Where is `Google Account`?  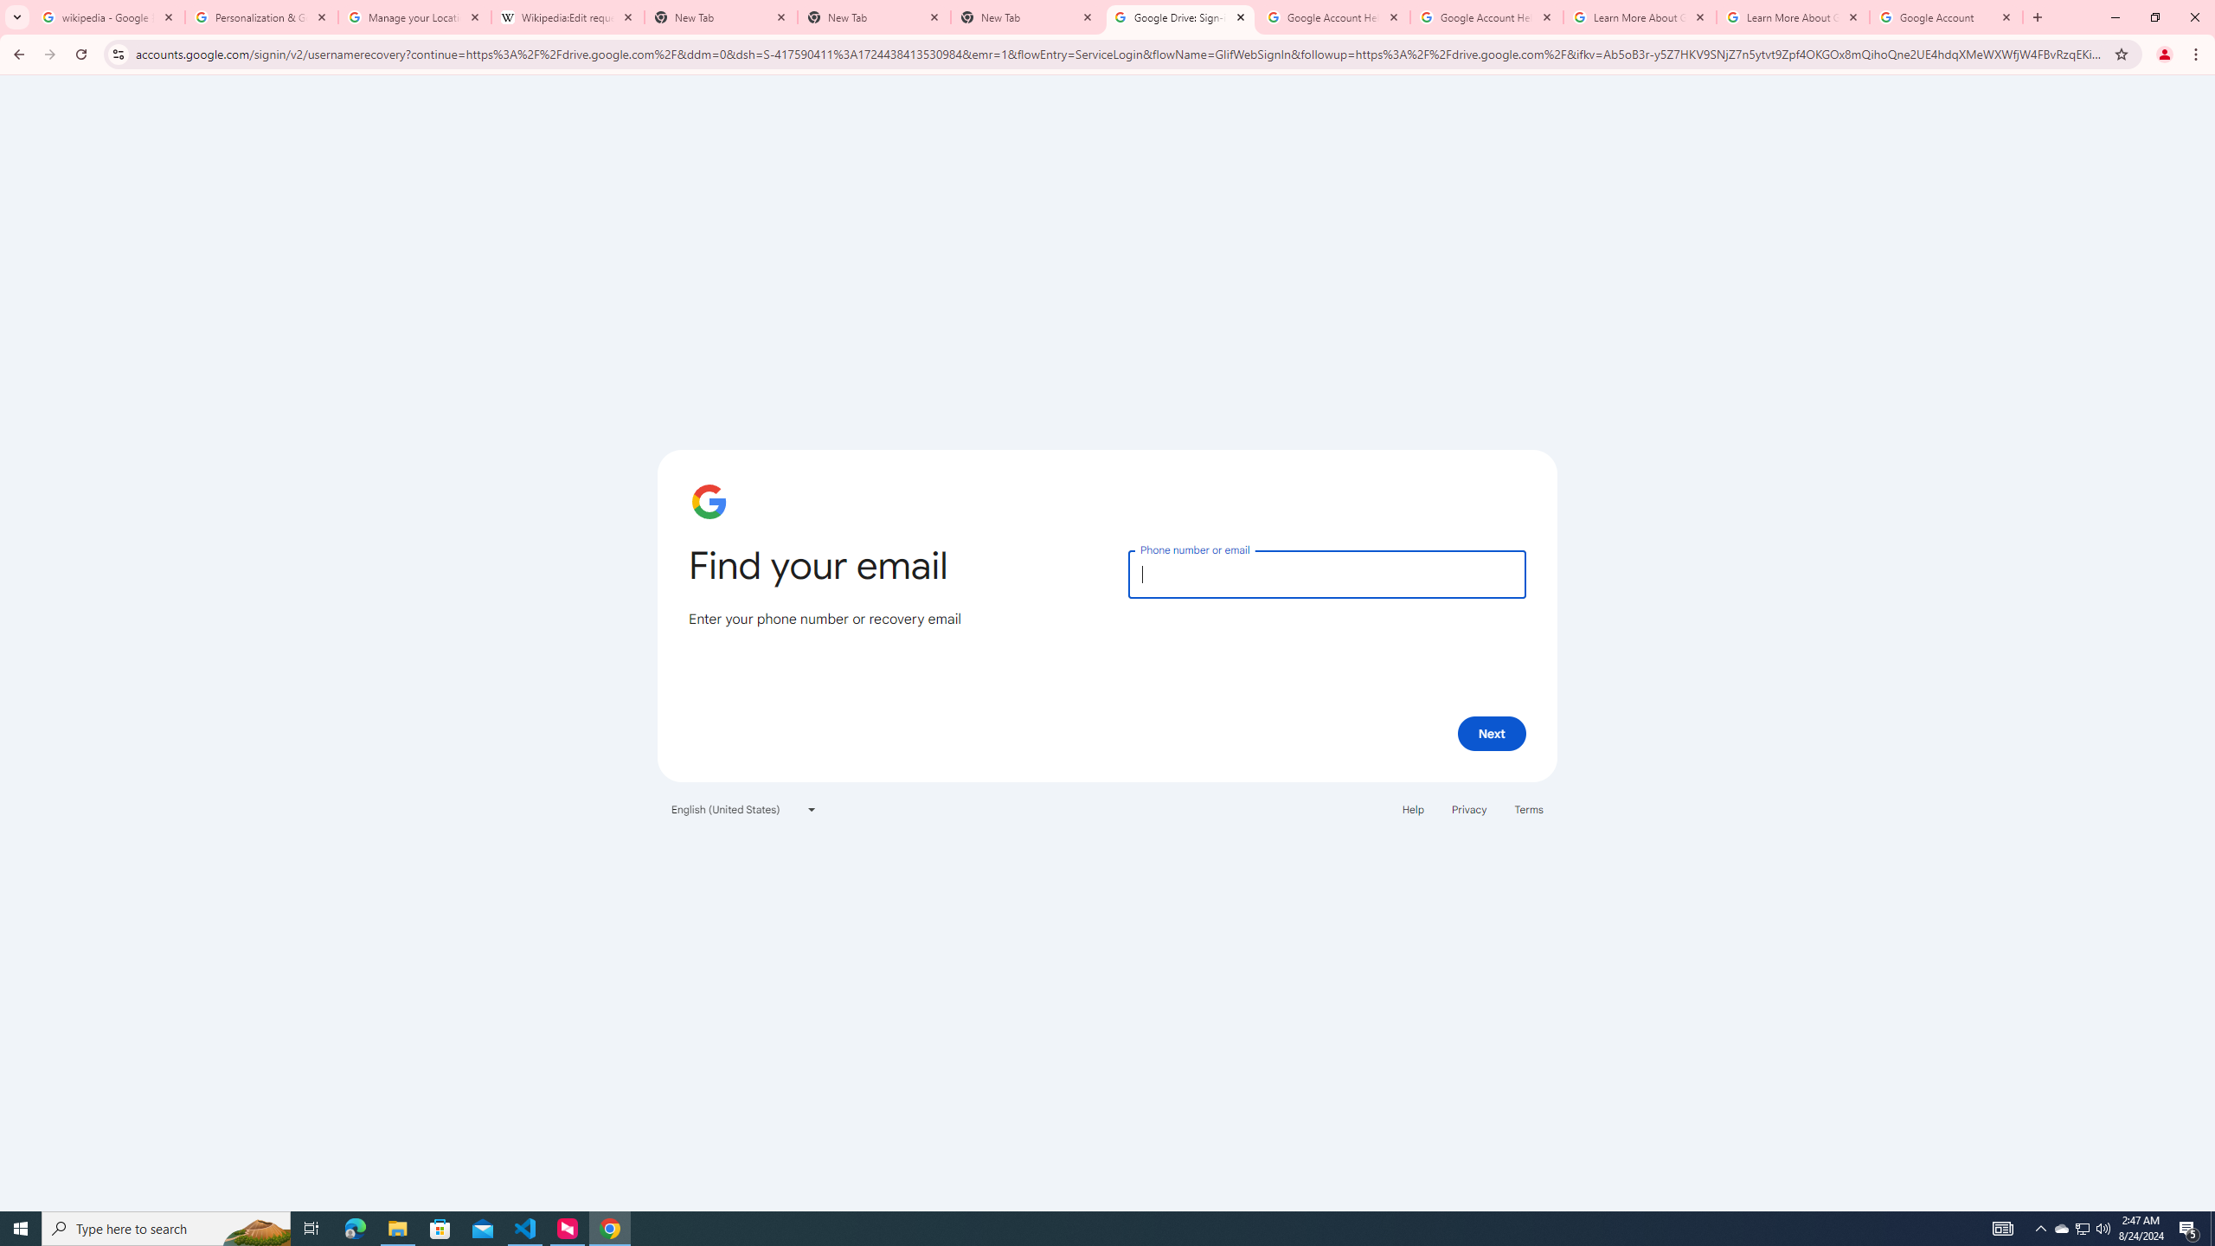 Google Account is located at coordinates (1947, 17).